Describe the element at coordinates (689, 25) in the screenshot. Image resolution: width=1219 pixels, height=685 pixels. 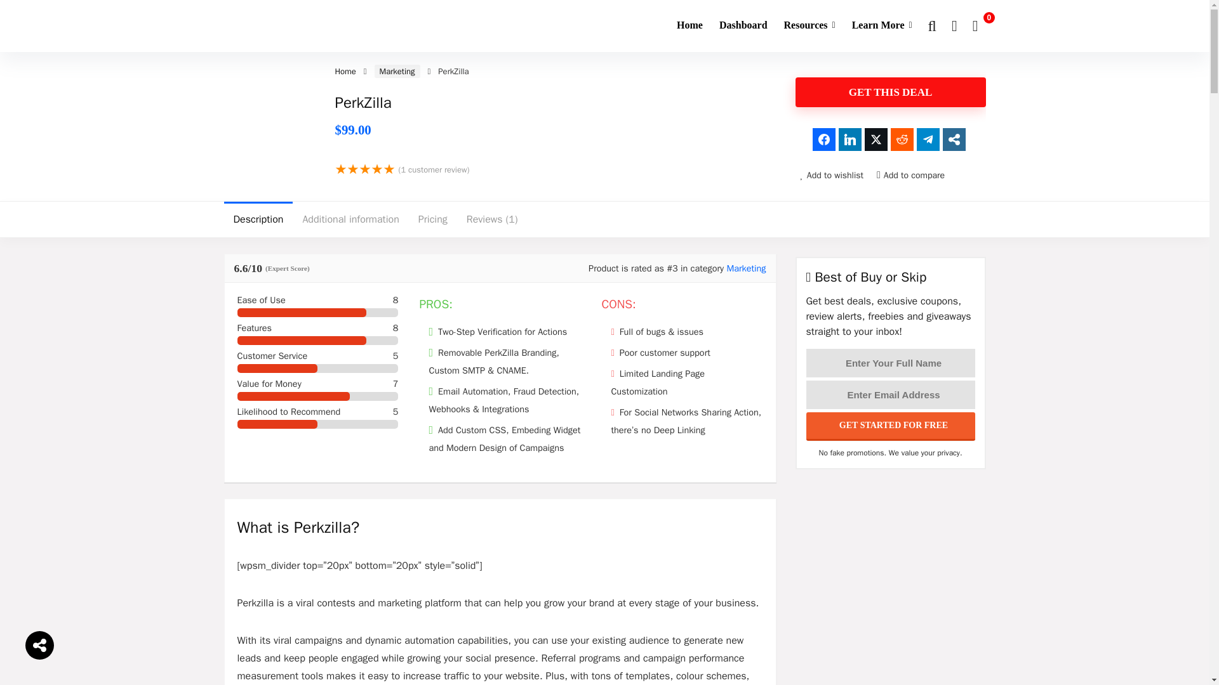
I see `Home` at that location.